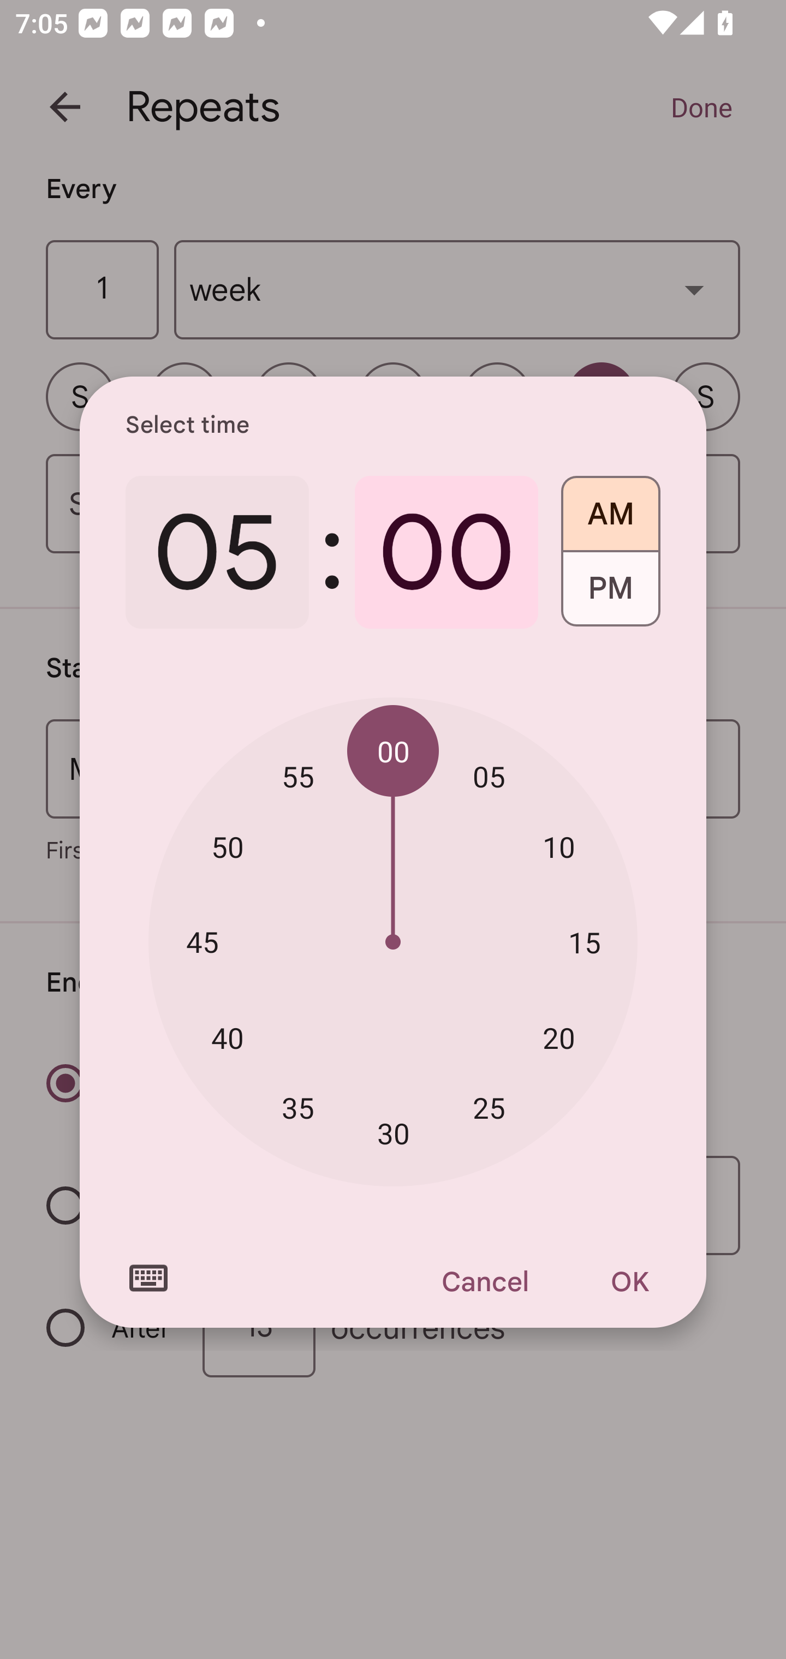 The width and height of the screenshot is (786, 1659). What do you see at coordinates (393, 1134) in the screenshot?
I see `30 30 minutes` at bounding box center [393, 1134].